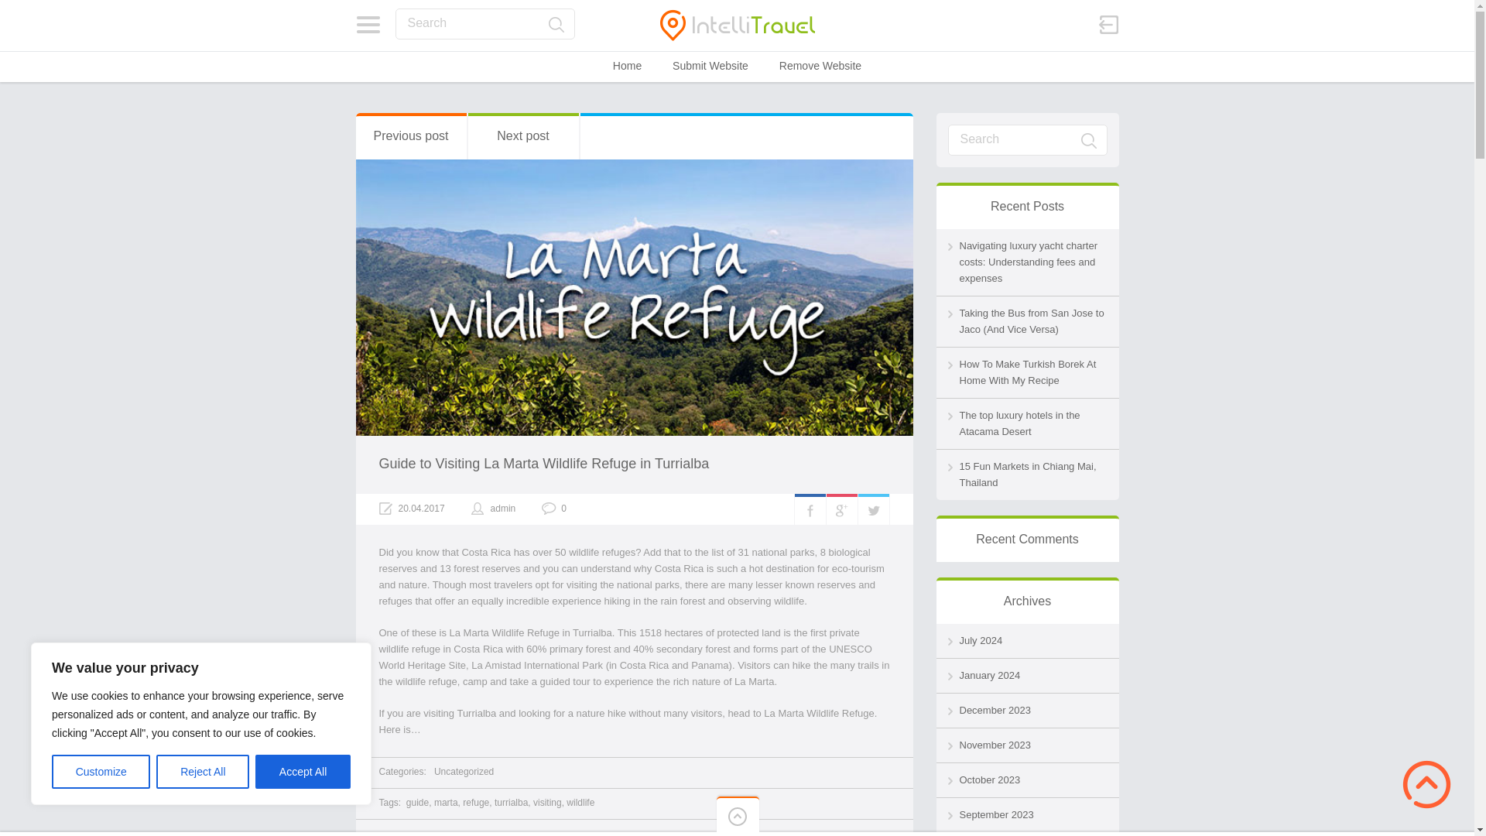  Describe the element at coordinates (1108, 25) in the screenshot. I see `Sign in` at that location.